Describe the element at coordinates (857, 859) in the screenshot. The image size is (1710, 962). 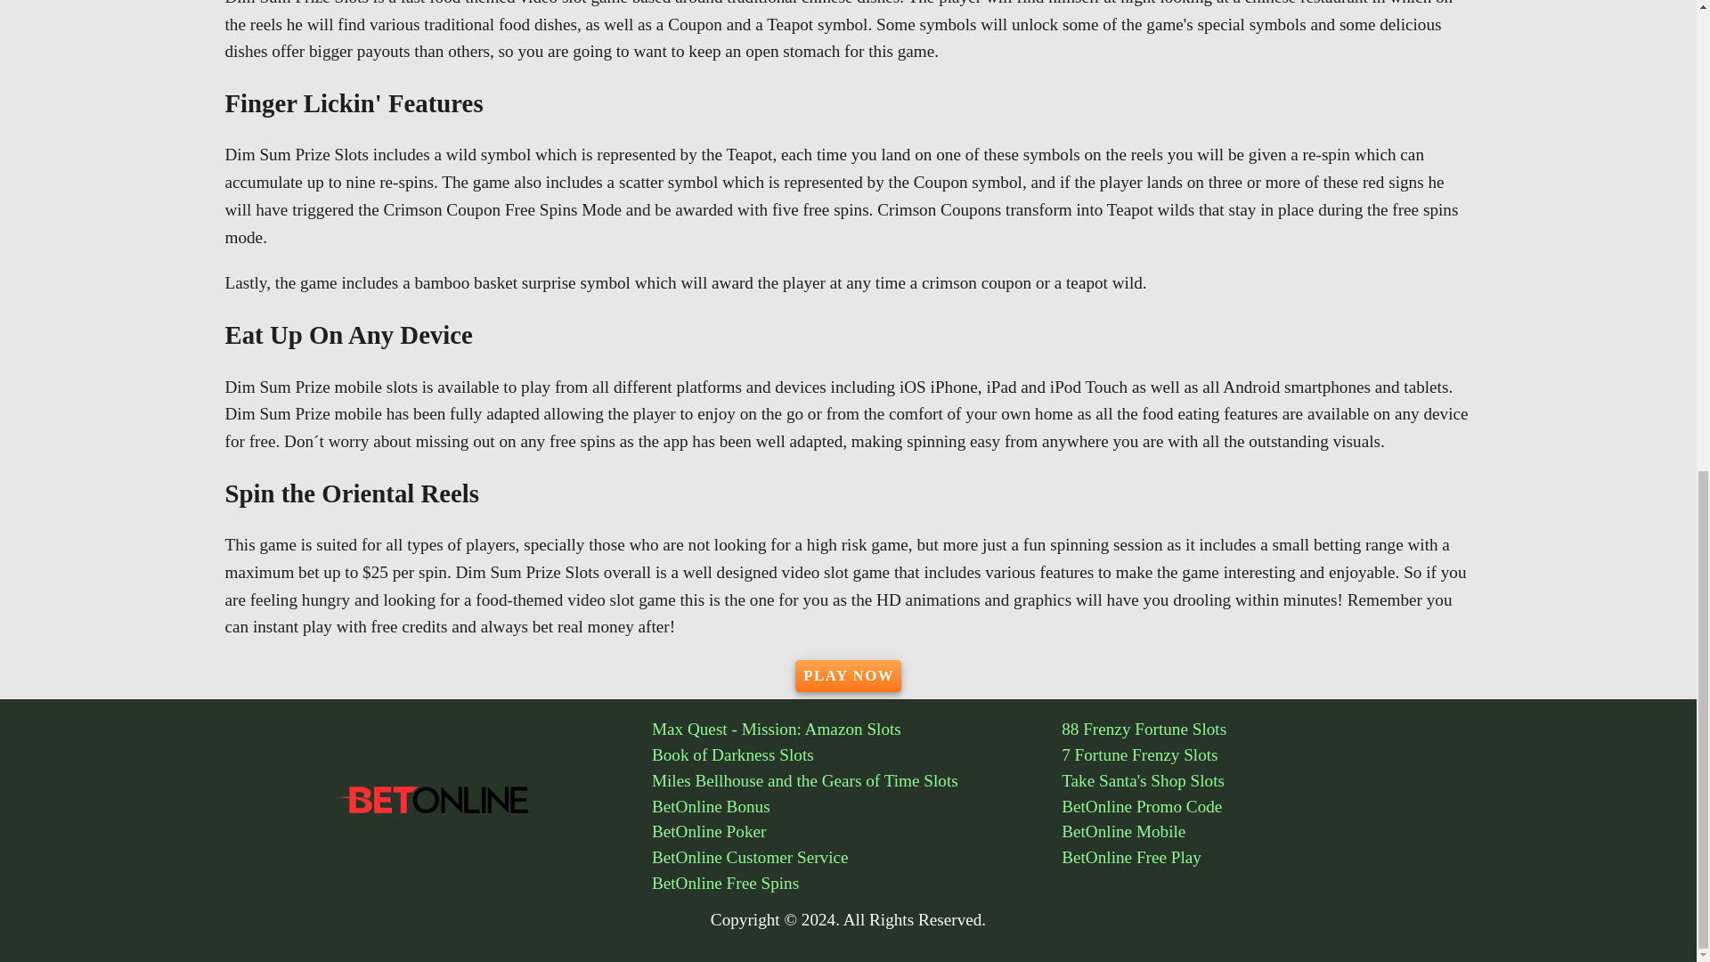
I see `BetOnline Customer Service` at that location.